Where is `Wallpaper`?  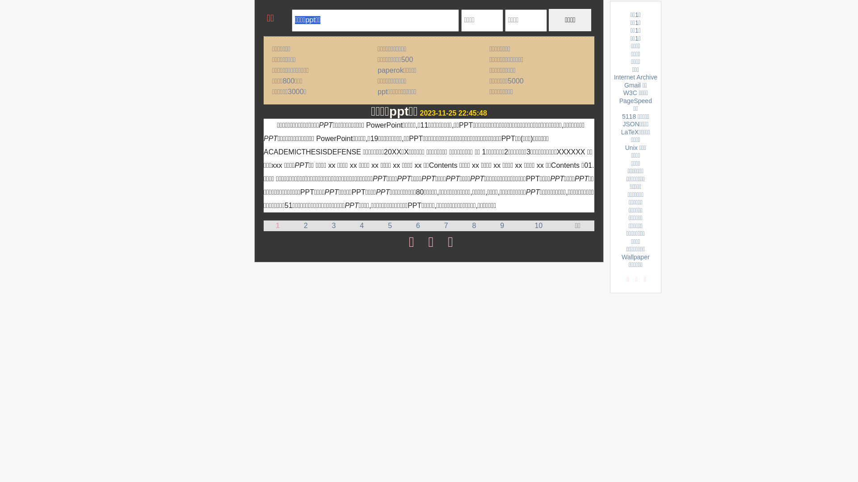 Wallpaper is located at coordinates (635, 257).